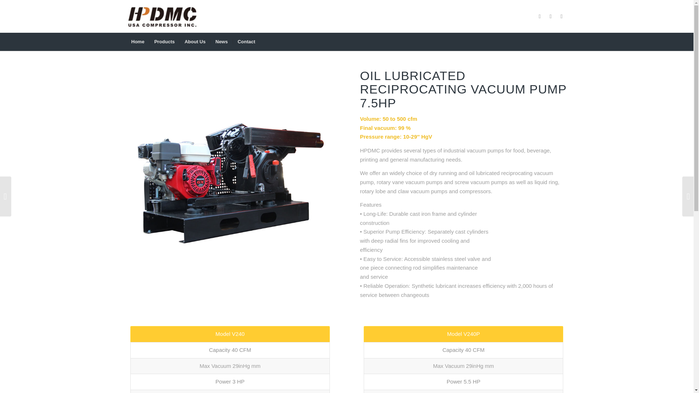  I want to click on Contact, so click(246, 41).